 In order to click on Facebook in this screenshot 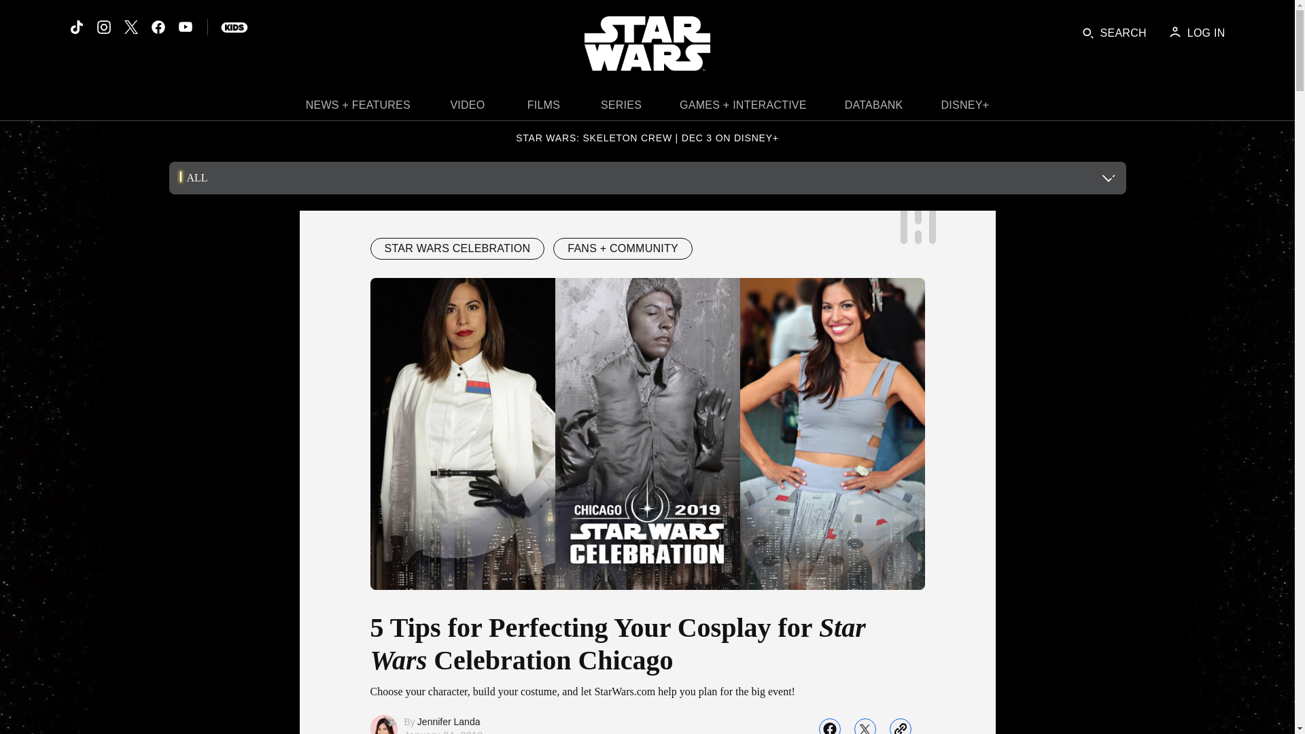, I will do `click(158, 27)`.